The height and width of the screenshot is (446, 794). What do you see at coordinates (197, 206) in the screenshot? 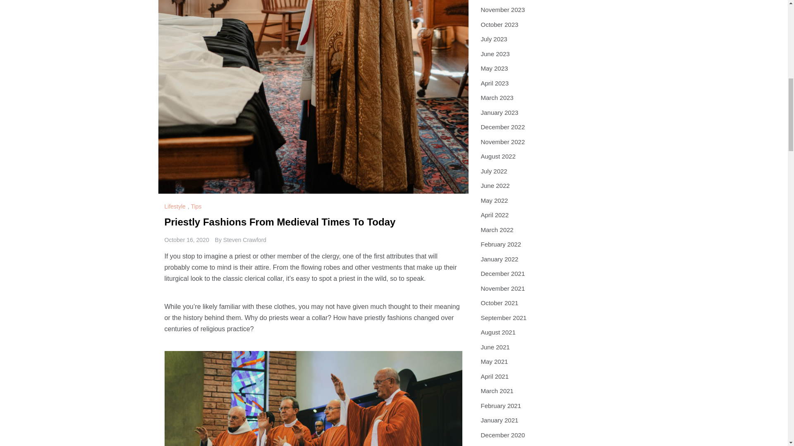
I see `Tips` at bounding box center [197, 206].